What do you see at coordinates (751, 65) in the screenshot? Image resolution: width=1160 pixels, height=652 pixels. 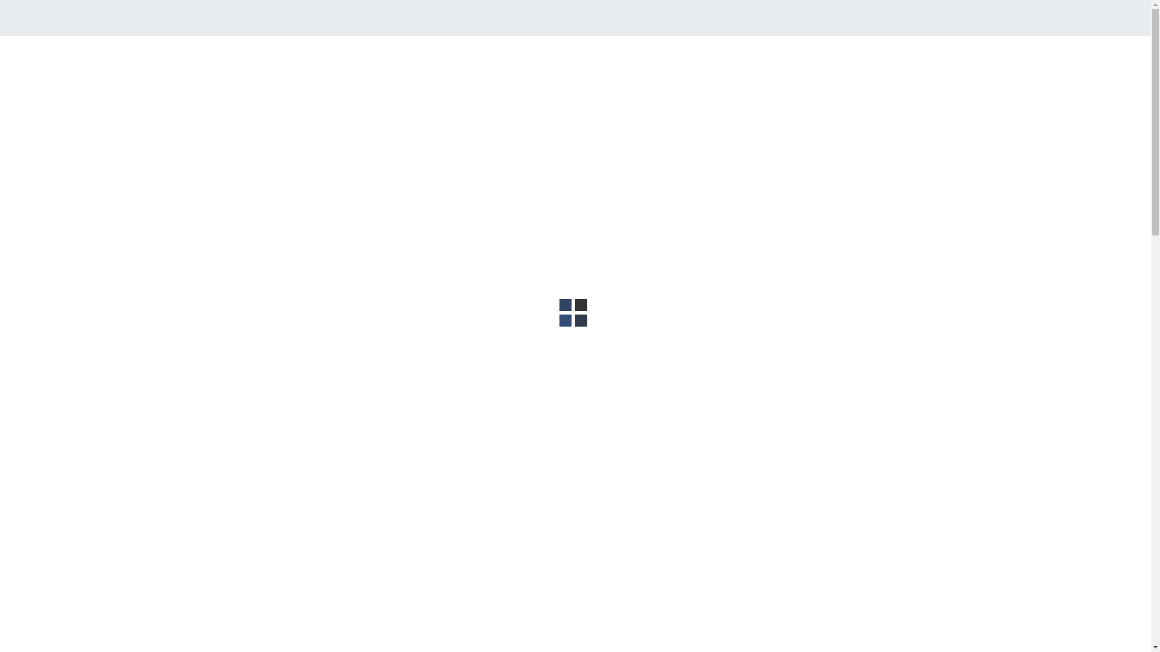 I see `COMMERCIAL` at bounding box center [751, 65].